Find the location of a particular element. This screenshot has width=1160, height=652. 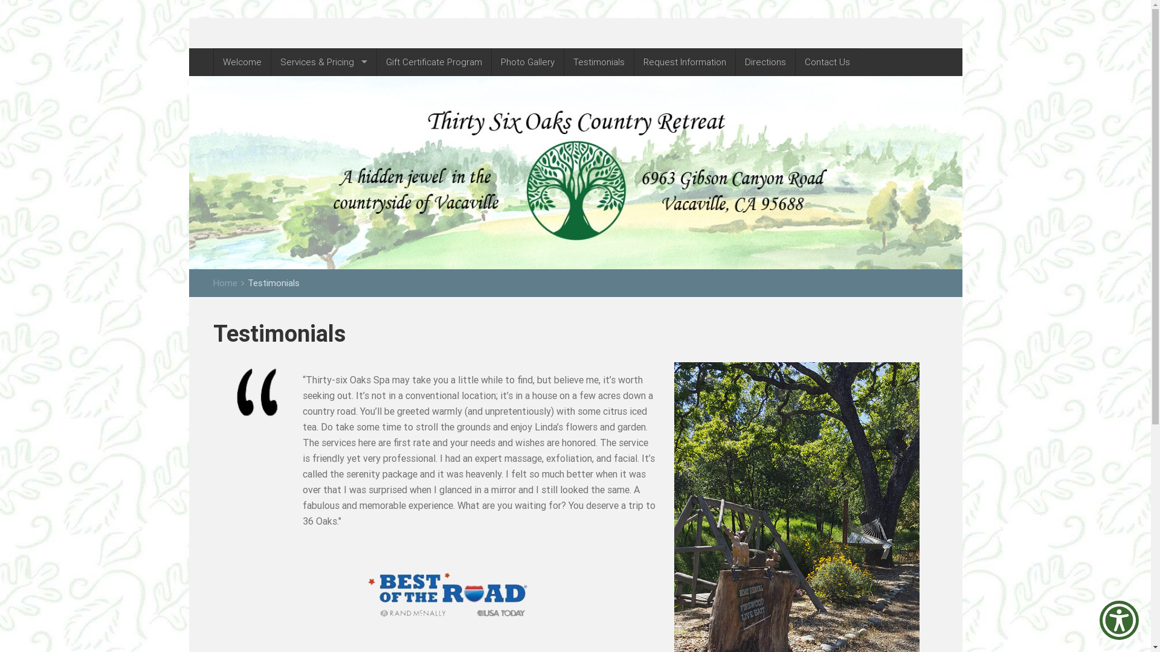

Photo Gallery is located at coordinates (527, 62).